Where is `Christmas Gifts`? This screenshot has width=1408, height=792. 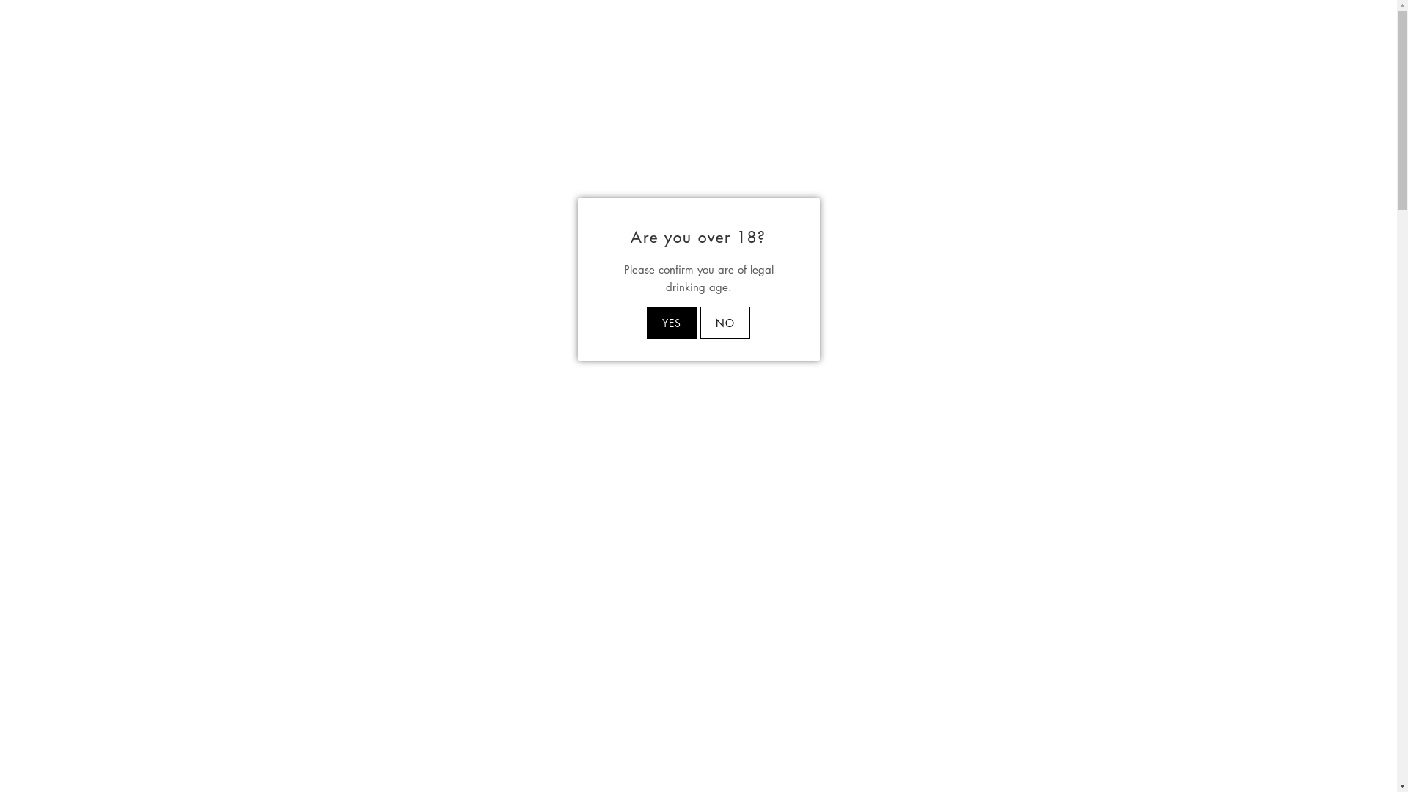
Christmas Gifts is located at coordinates (156, 741).